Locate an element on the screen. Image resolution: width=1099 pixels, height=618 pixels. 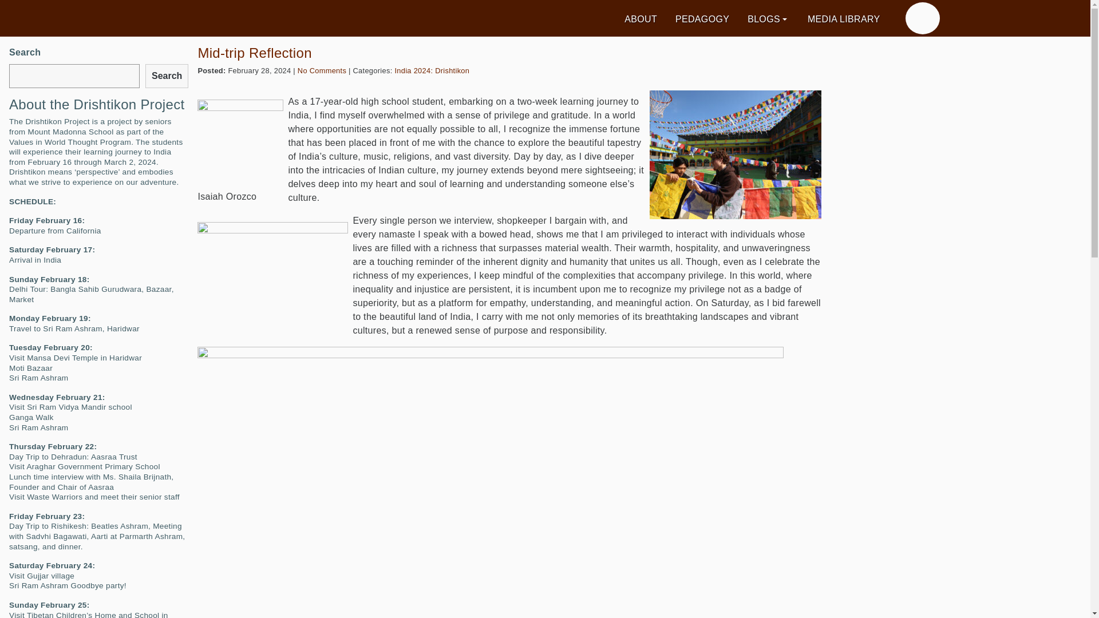
BLOGS is located at coordinates (768, 19).